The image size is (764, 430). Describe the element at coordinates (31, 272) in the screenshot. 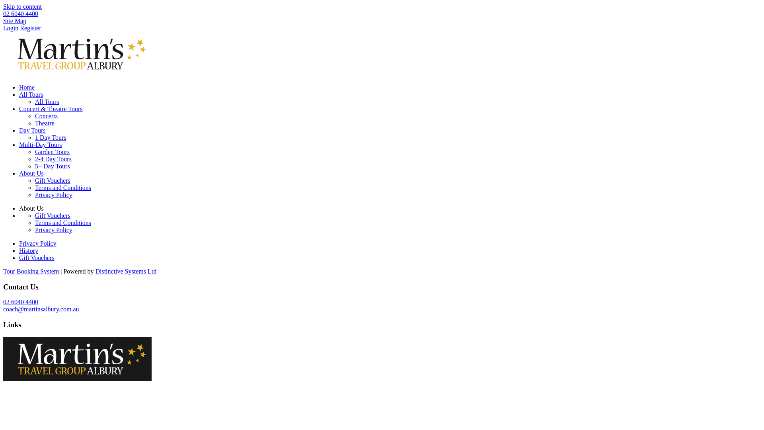

I see `Tour Booking System` at that location.